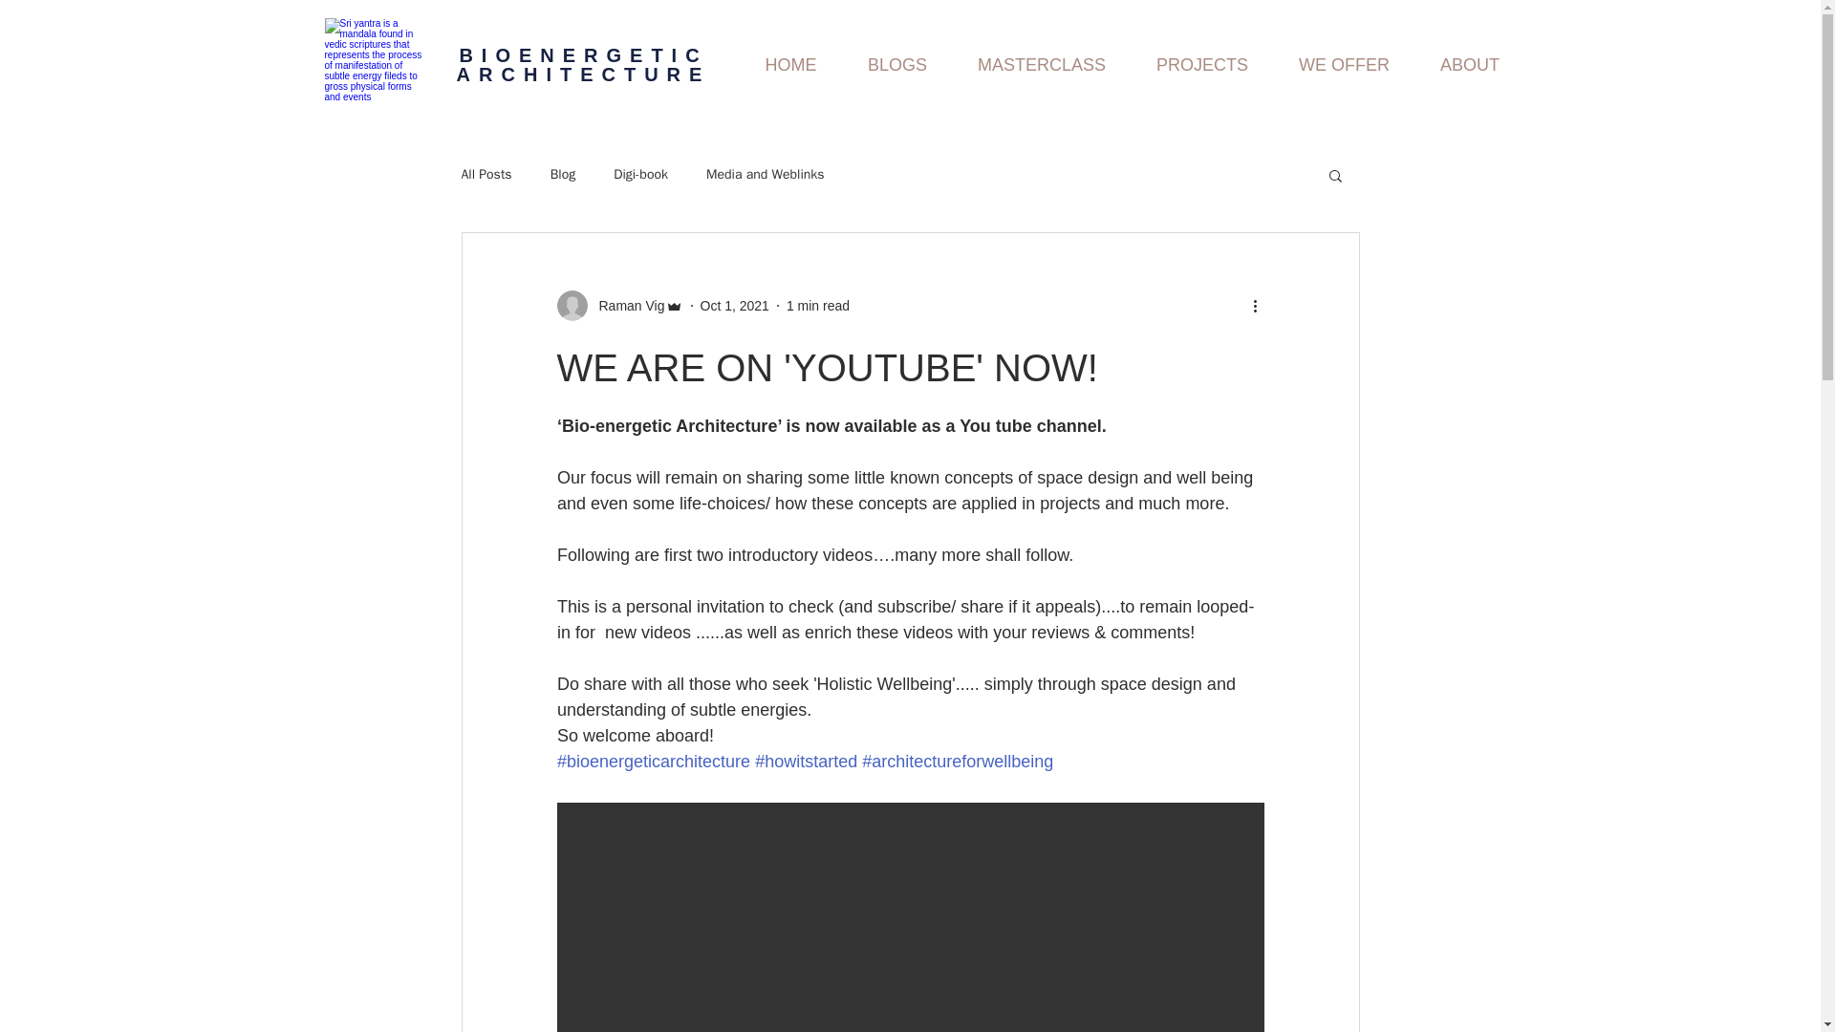 The width and height of the screenshot is (1835, 1032). What do you see at coordinates (619, 305) in the screenshot?
I see `Raman Vig` at bounding box center [619, 305].